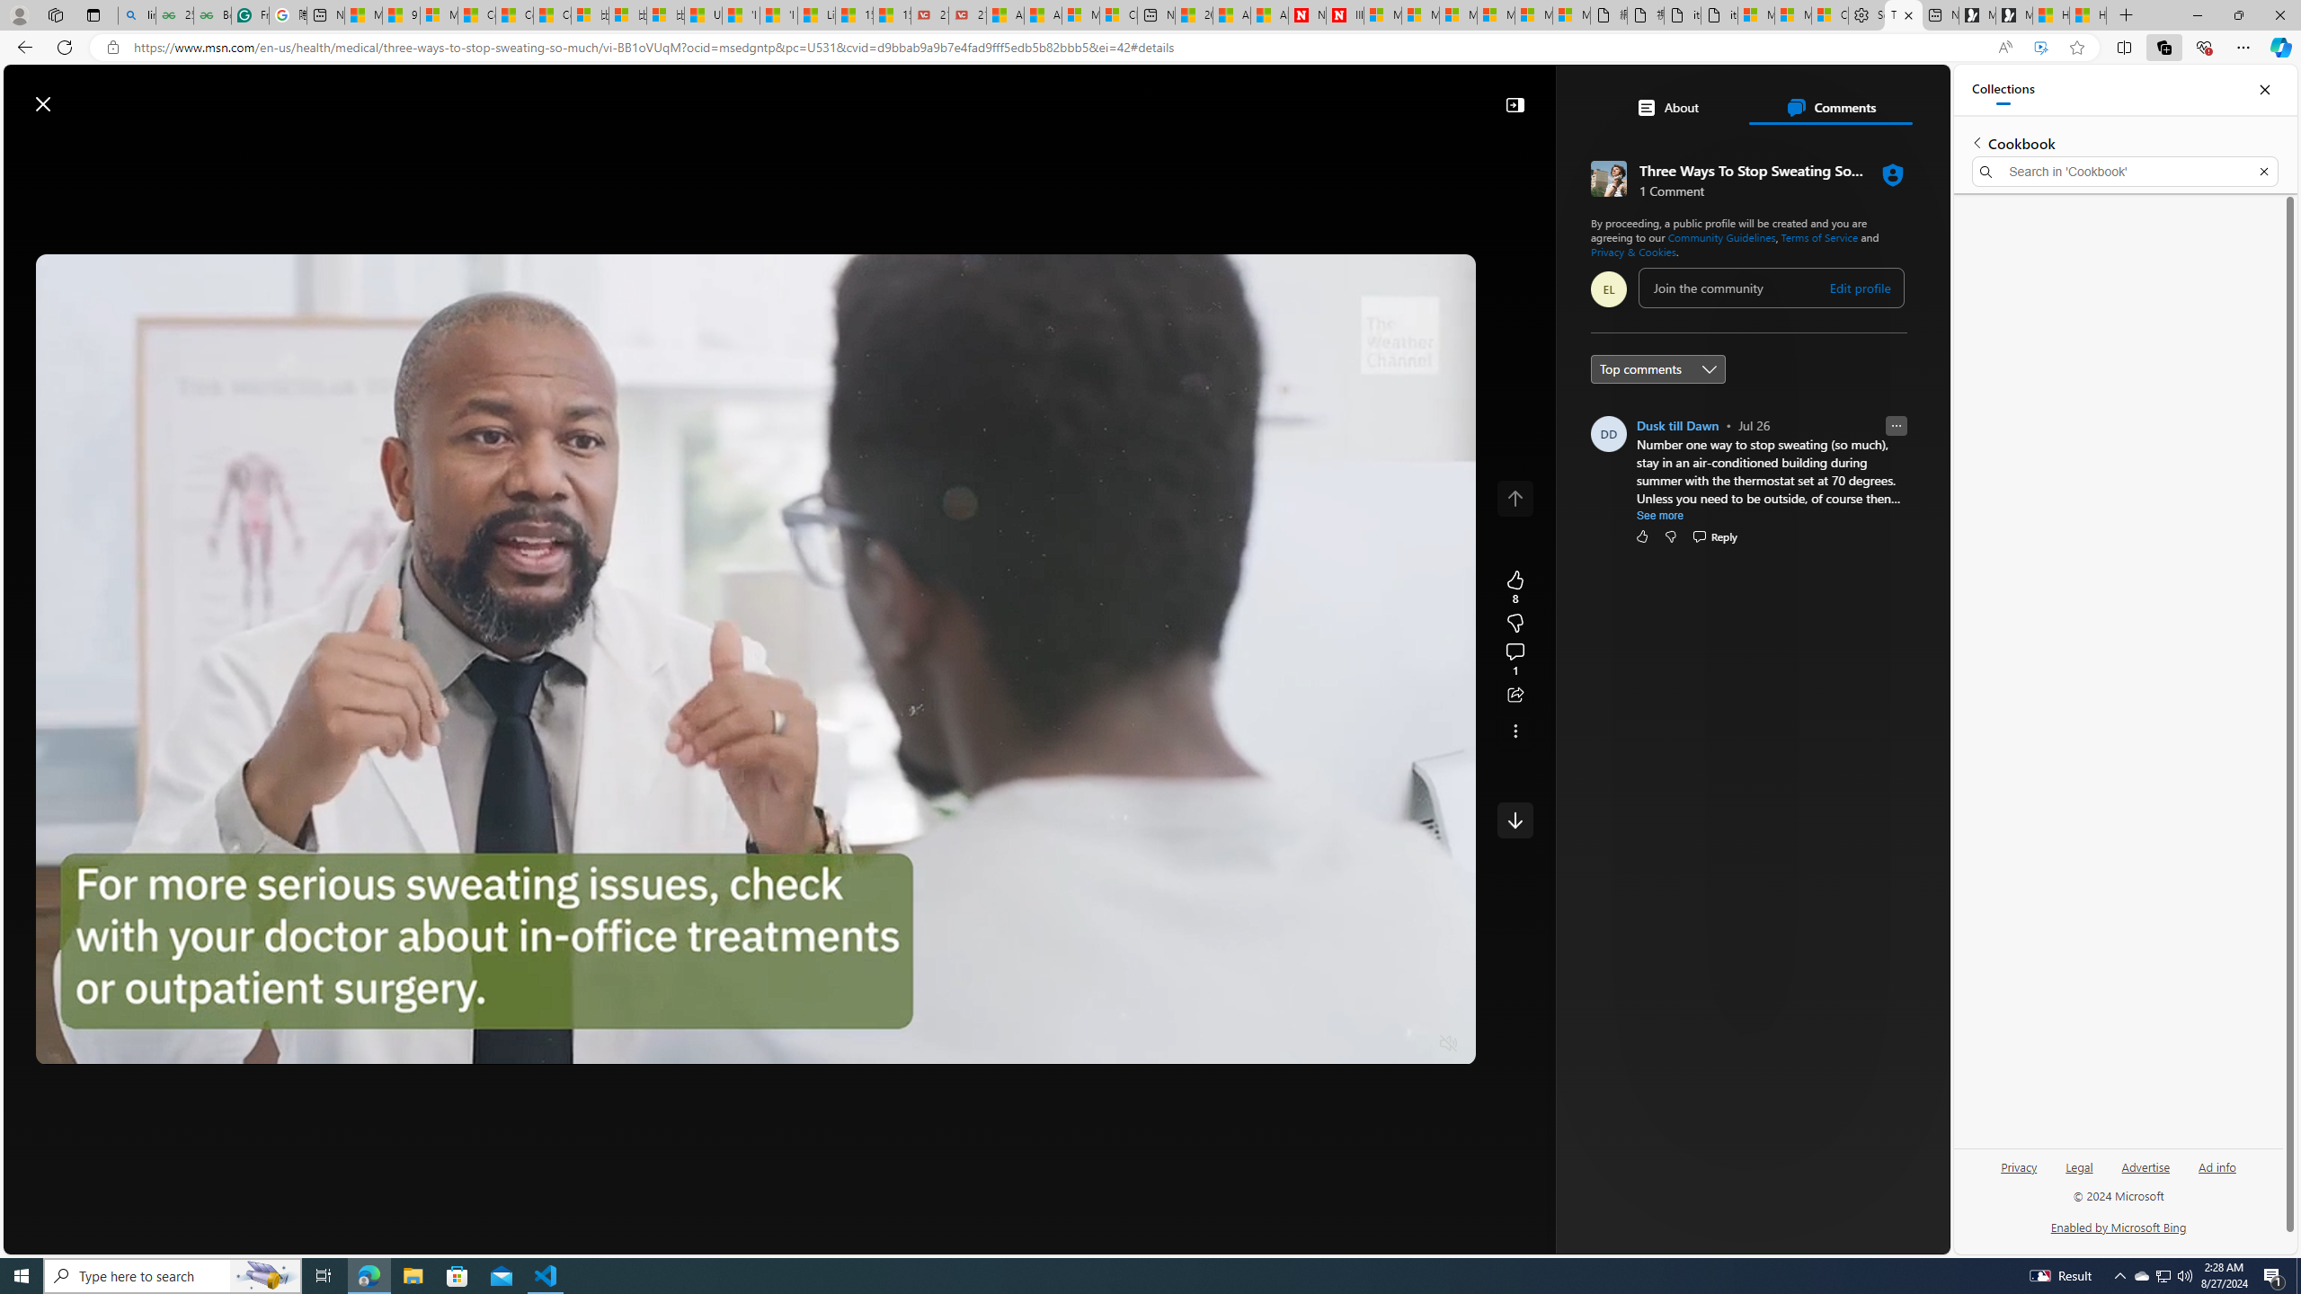 The width and height of the screenshot is (2301, 1294). What do you see at coordinates (1342, 1044) in the screenshot?
I see `Quality Settings` at bounding box center [1342, 1044].